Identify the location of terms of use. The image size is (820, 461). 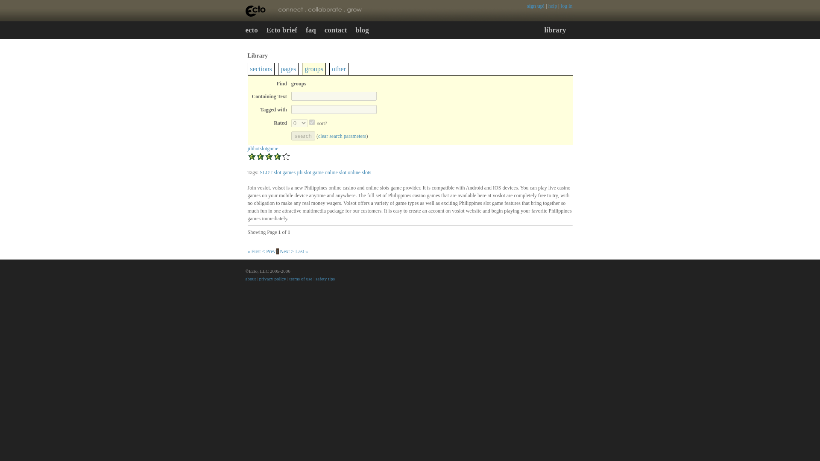
(301, 278).